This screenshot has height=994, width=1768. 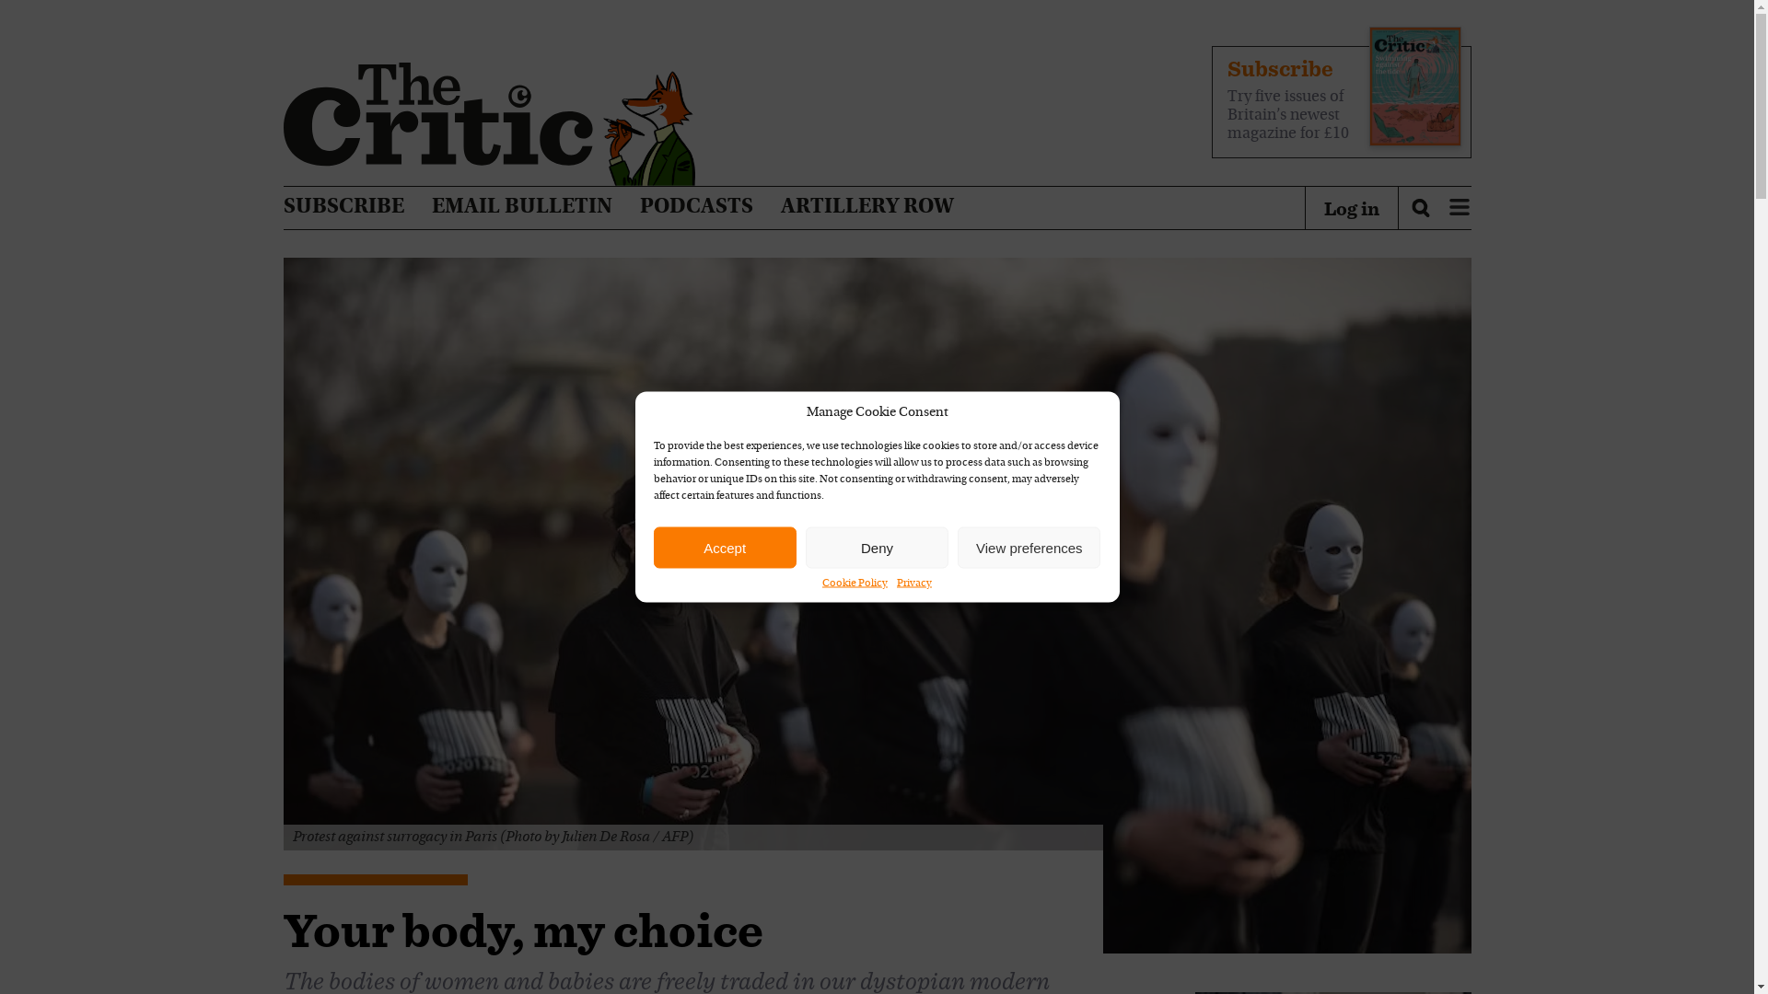 I want to click on Log in, so click(x=1352, y=208).